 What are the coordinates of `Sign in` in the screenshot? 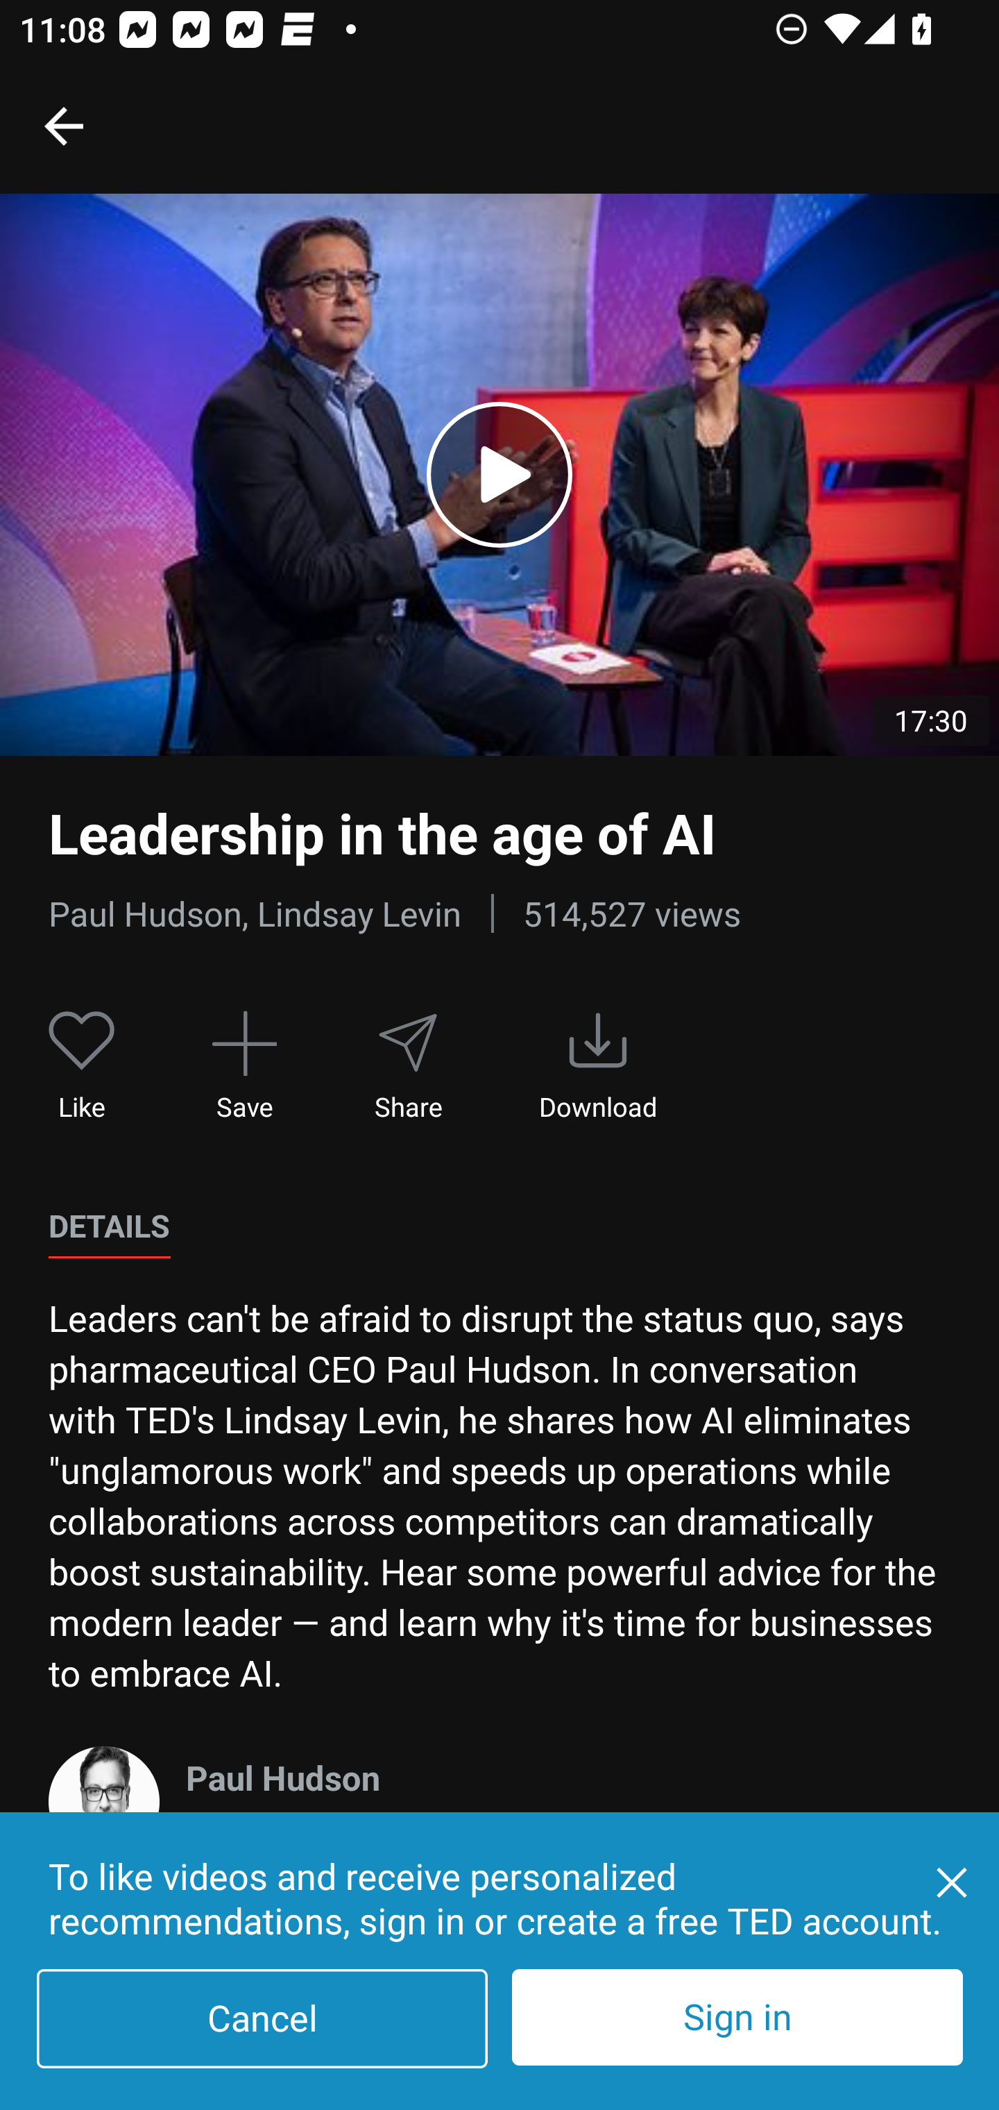 It's located at (737, 2017).